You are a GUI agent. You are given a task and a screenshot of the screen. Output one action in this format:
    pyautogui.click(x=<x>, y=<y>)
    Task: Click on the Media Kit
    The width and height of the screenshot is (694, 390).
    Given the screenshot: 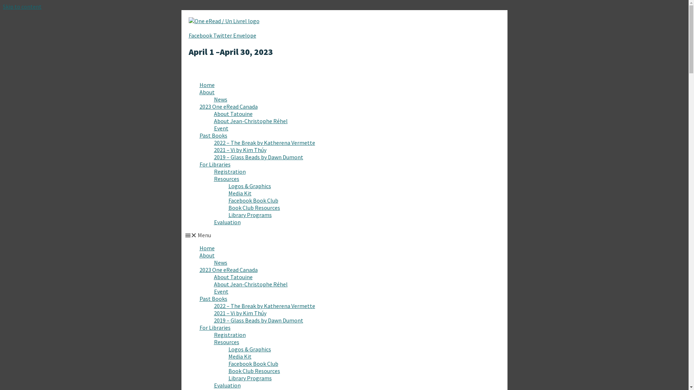 What is the action you would take?
    pyautogui.click(x=240, y=356)
    